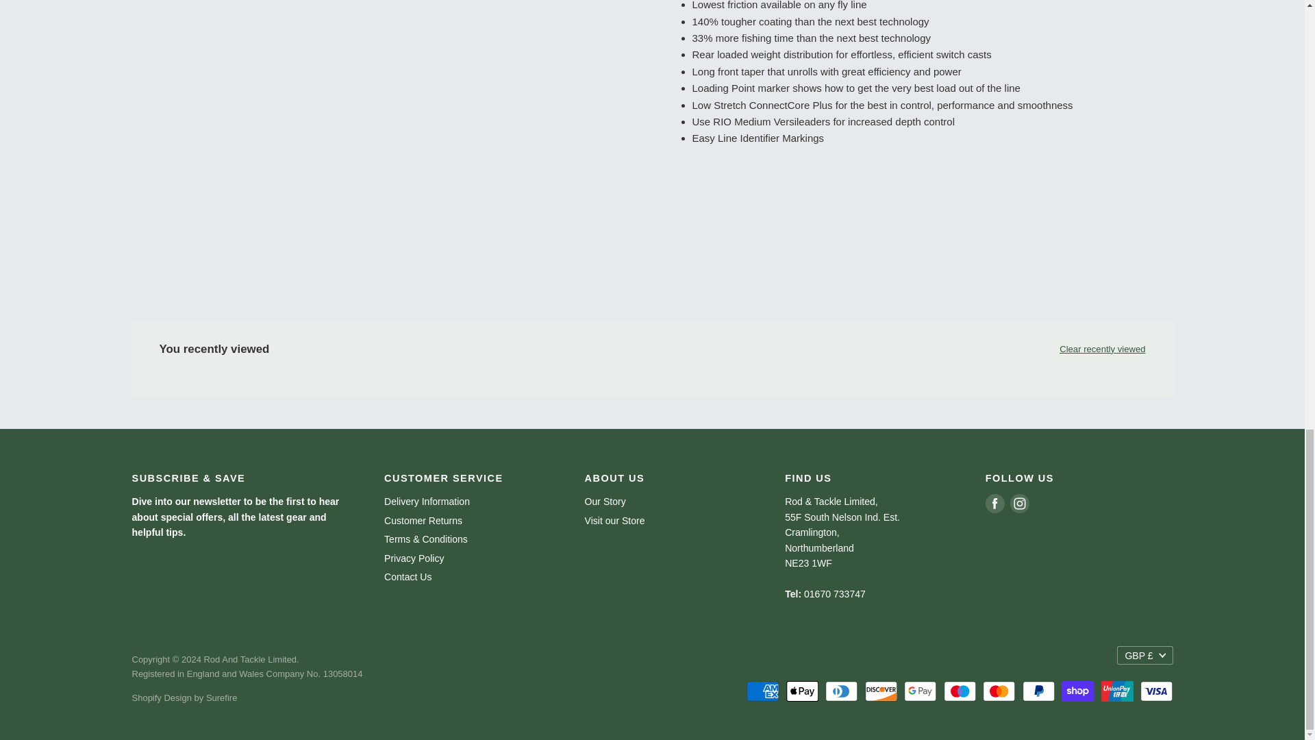  Describe the element at coordinates (1019, 503) in the screenshot. I see `Instagram` at that location.